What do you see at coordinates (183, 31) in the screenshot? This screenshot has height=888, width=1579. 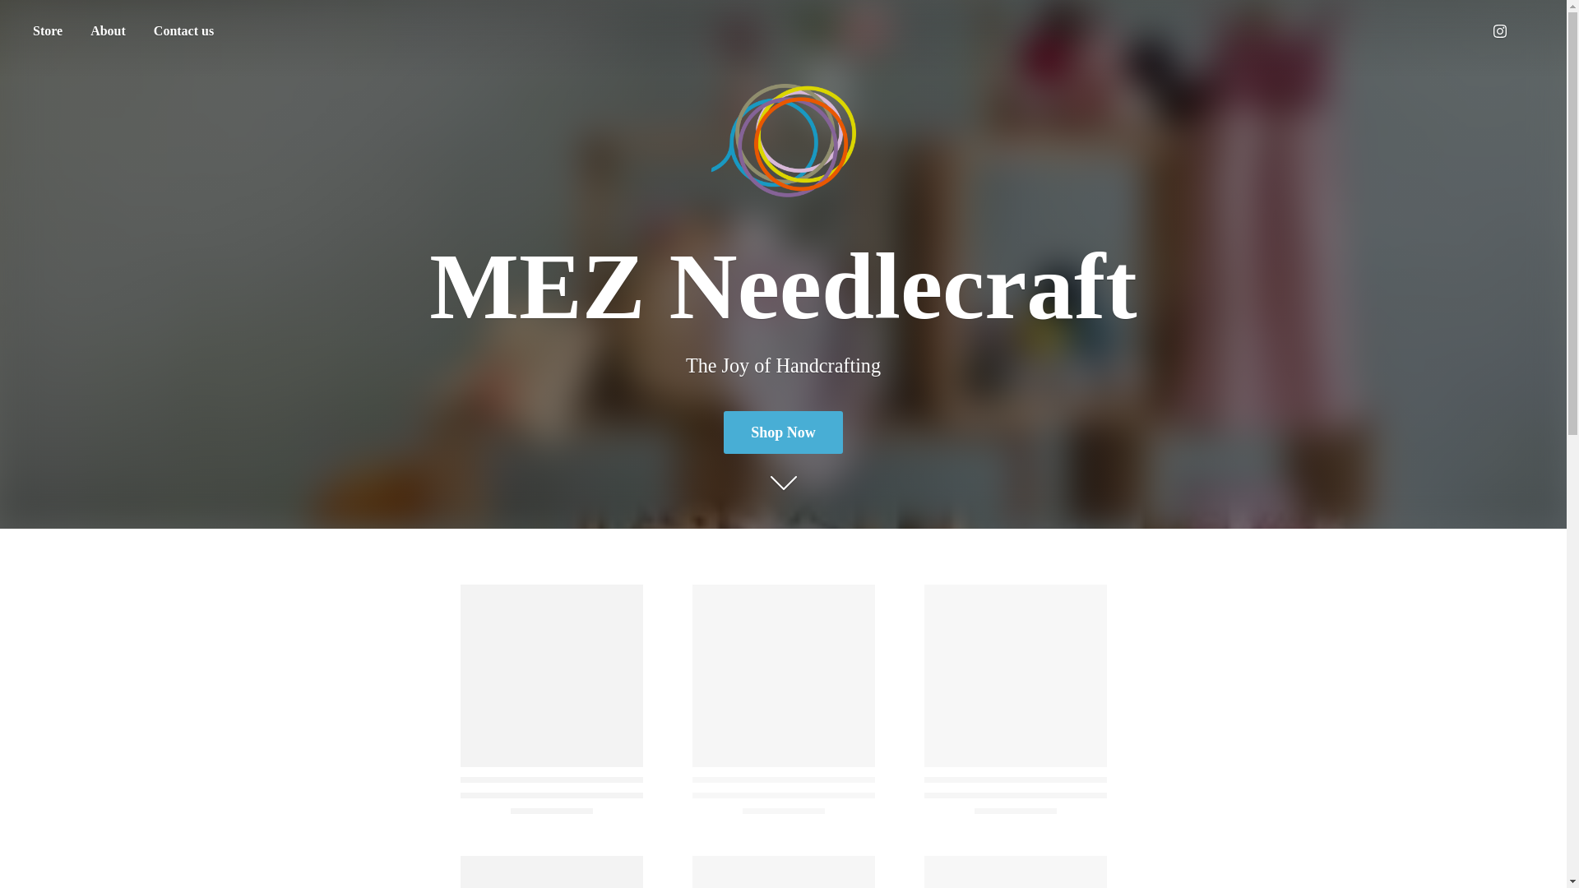 I see `Contact us` at bounding box center [183, 31].